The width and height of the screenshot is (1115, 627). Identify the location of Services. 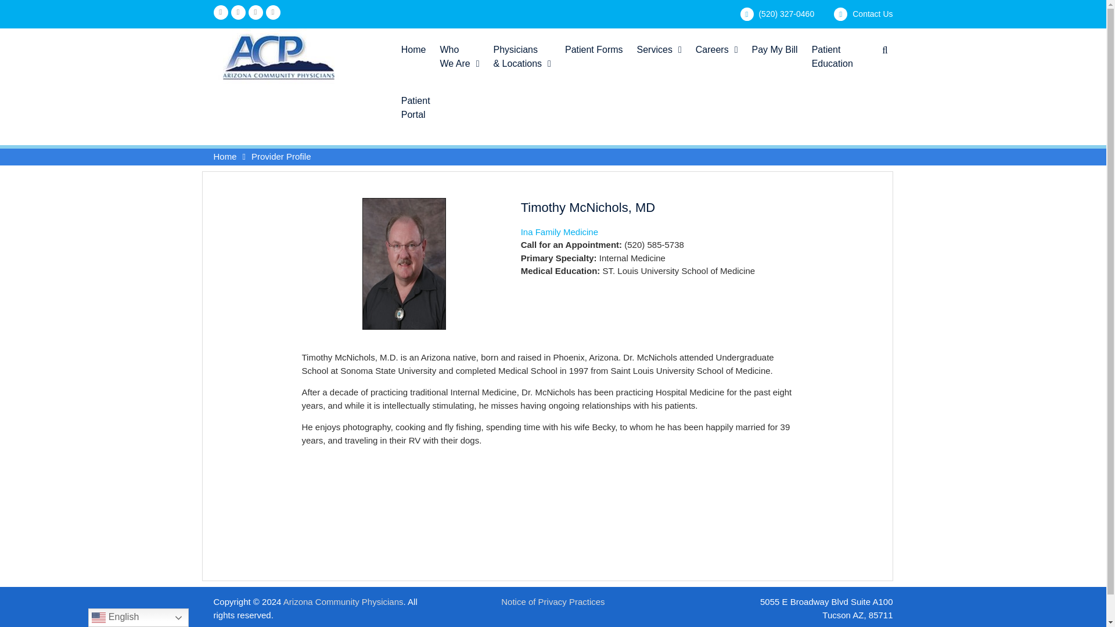
(459, 53).